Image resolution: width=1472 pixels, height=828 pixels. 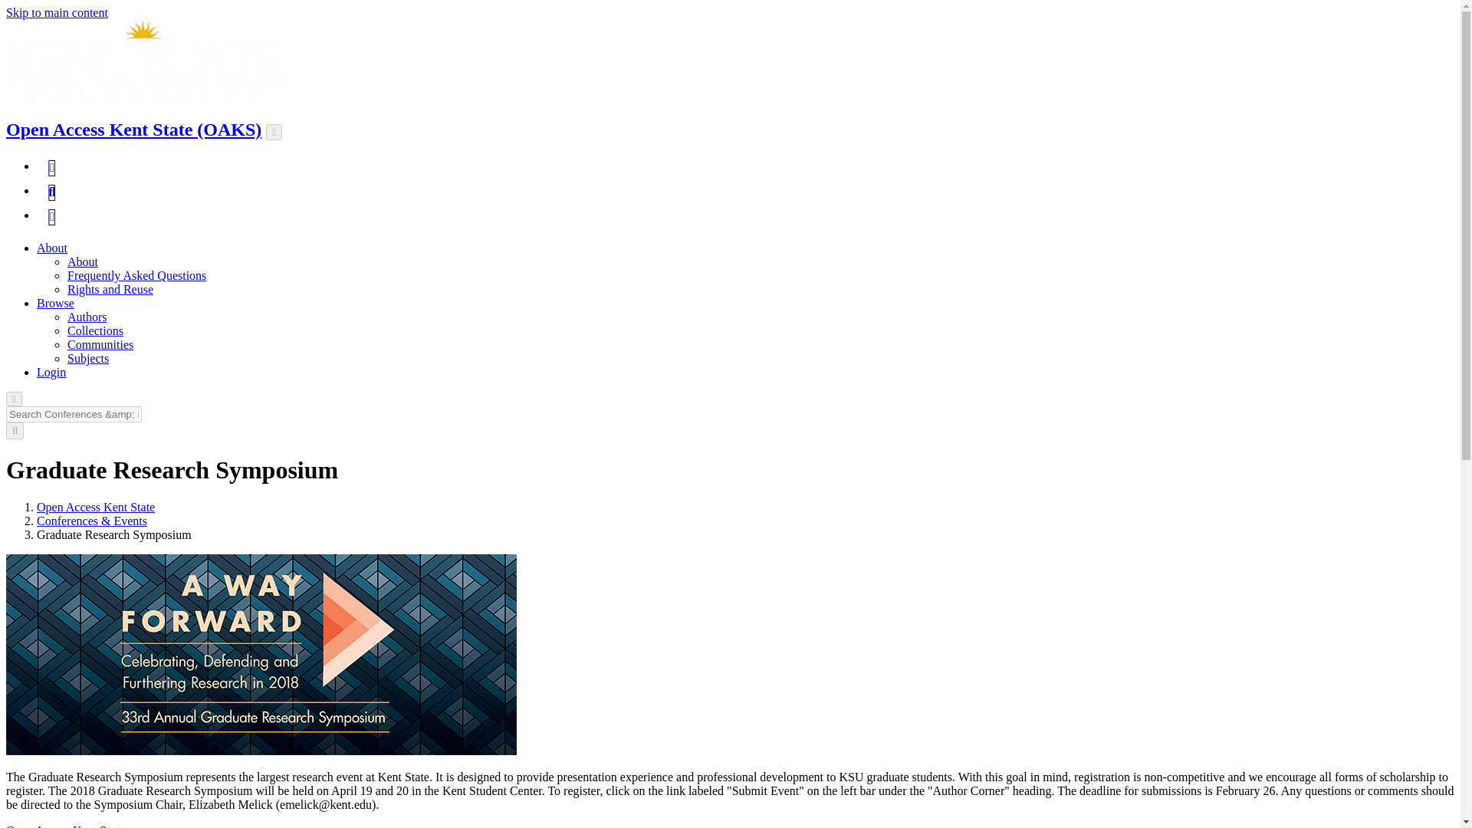 I want to click on Collections, so click(x=95, y=330).